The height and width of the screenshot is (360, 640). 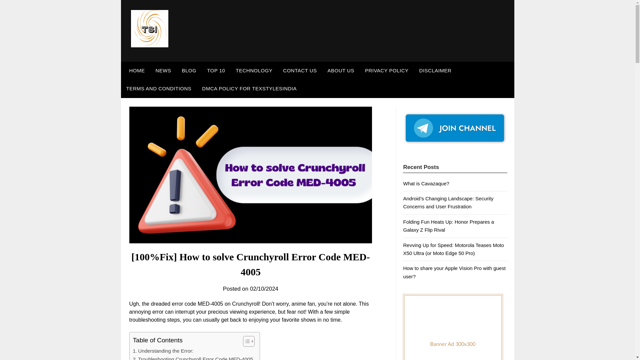 I want to click on BLOG, so click(x=189, y=70).